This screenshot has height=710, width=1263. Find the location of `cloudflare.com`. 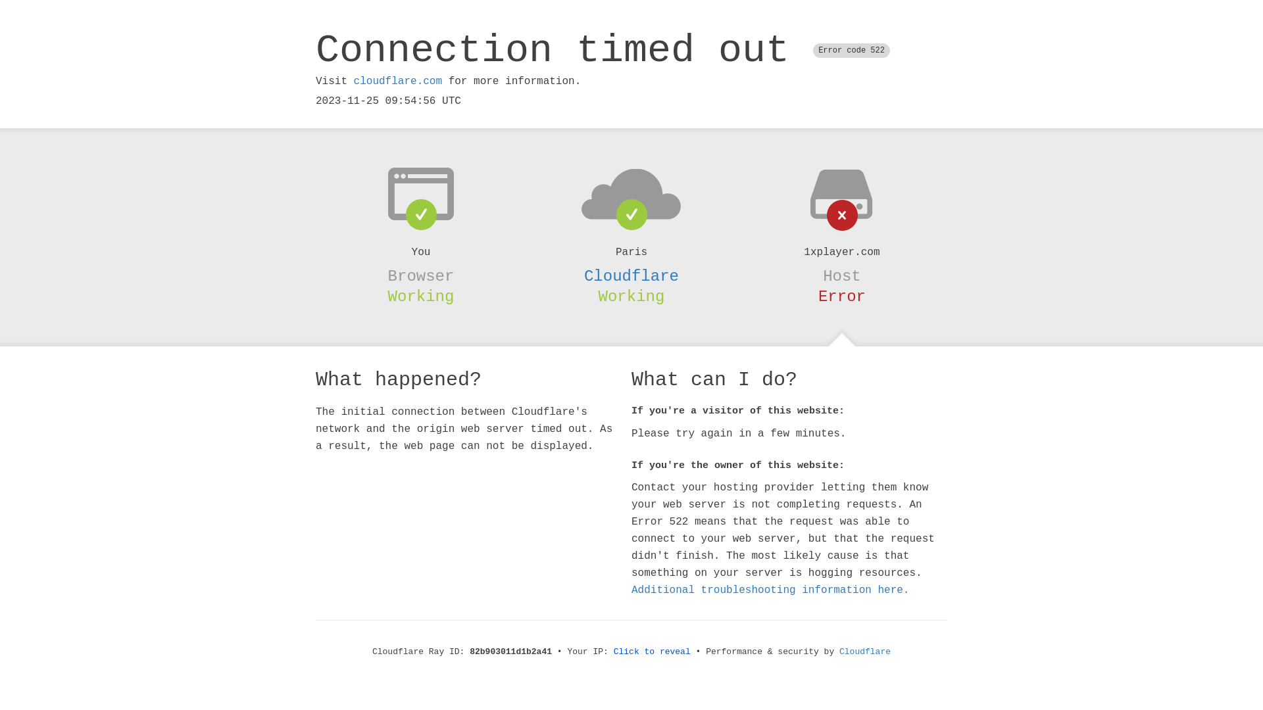

cloudflare.com is located at coordinates (398, 82).